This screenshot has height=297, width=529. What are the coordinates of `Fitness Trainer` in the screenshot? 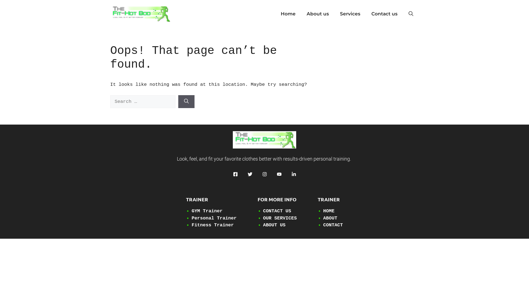 It's located at (213, 225).